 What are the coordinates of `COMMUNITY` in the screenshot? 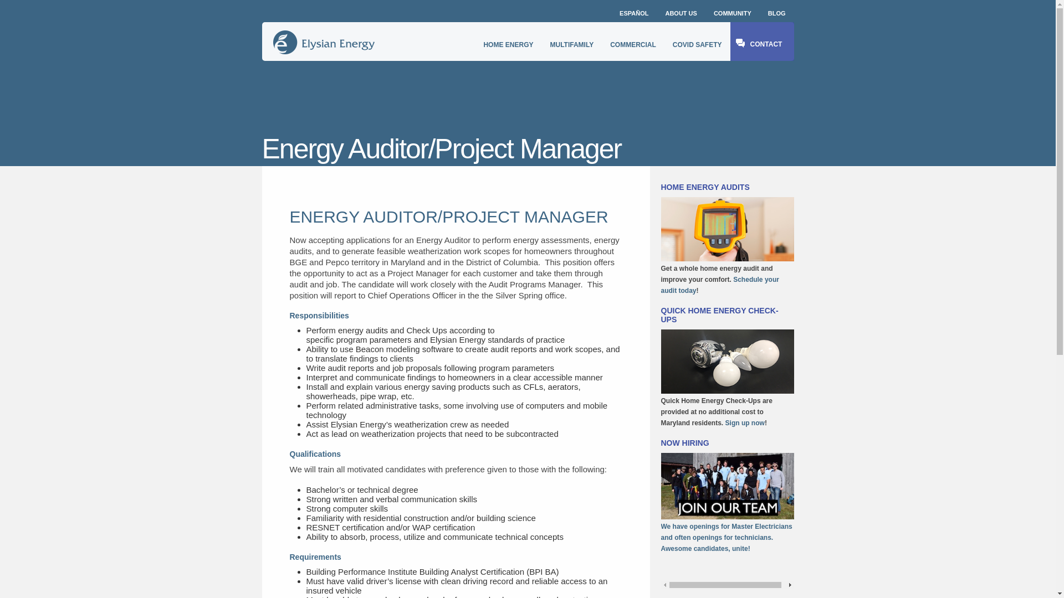 It's located at (732, 11).